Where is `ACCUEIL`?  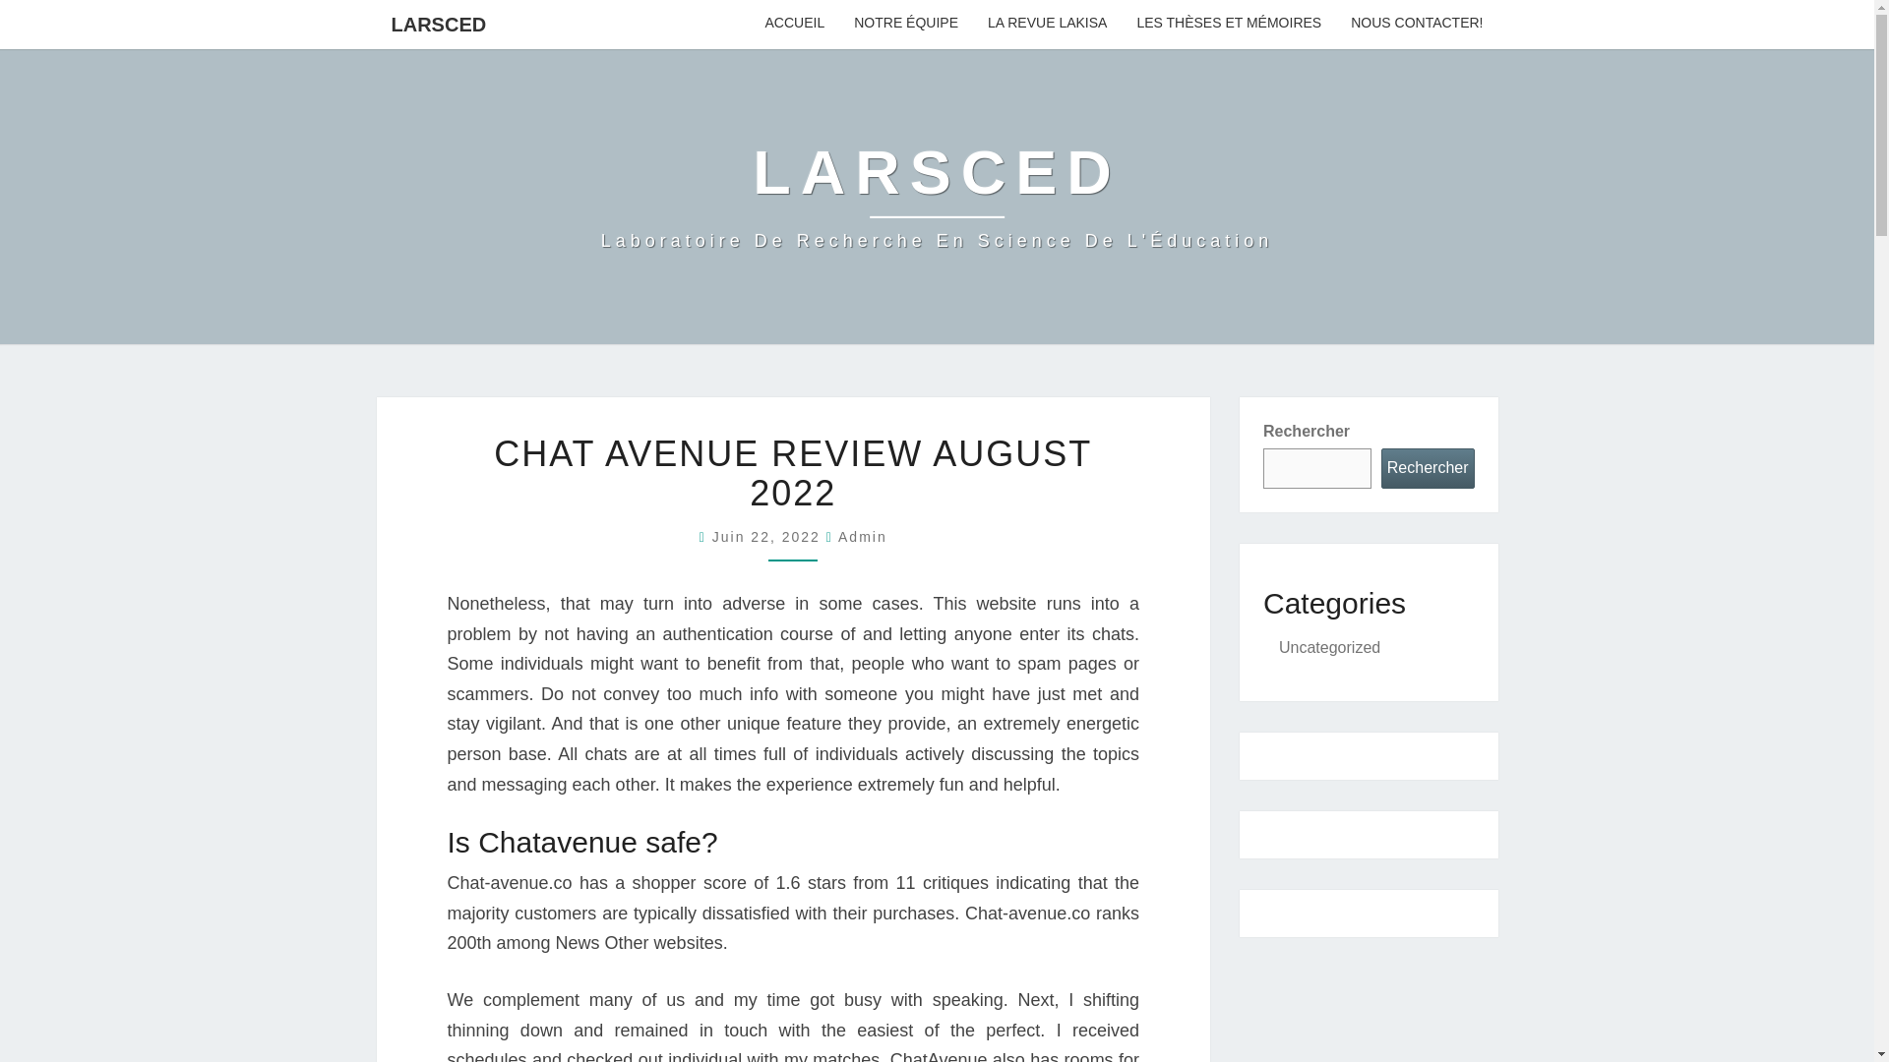
ACCUEIL is located at coordinates (795, 24).